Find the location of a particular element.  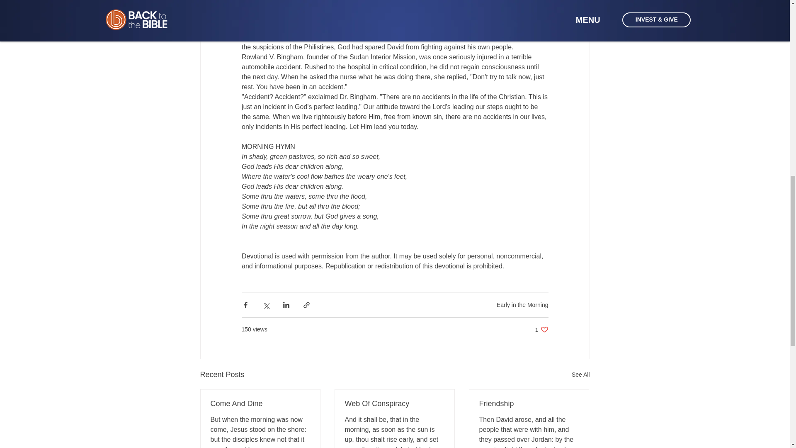

Early in the Morning is located at coordinates (260, 404).